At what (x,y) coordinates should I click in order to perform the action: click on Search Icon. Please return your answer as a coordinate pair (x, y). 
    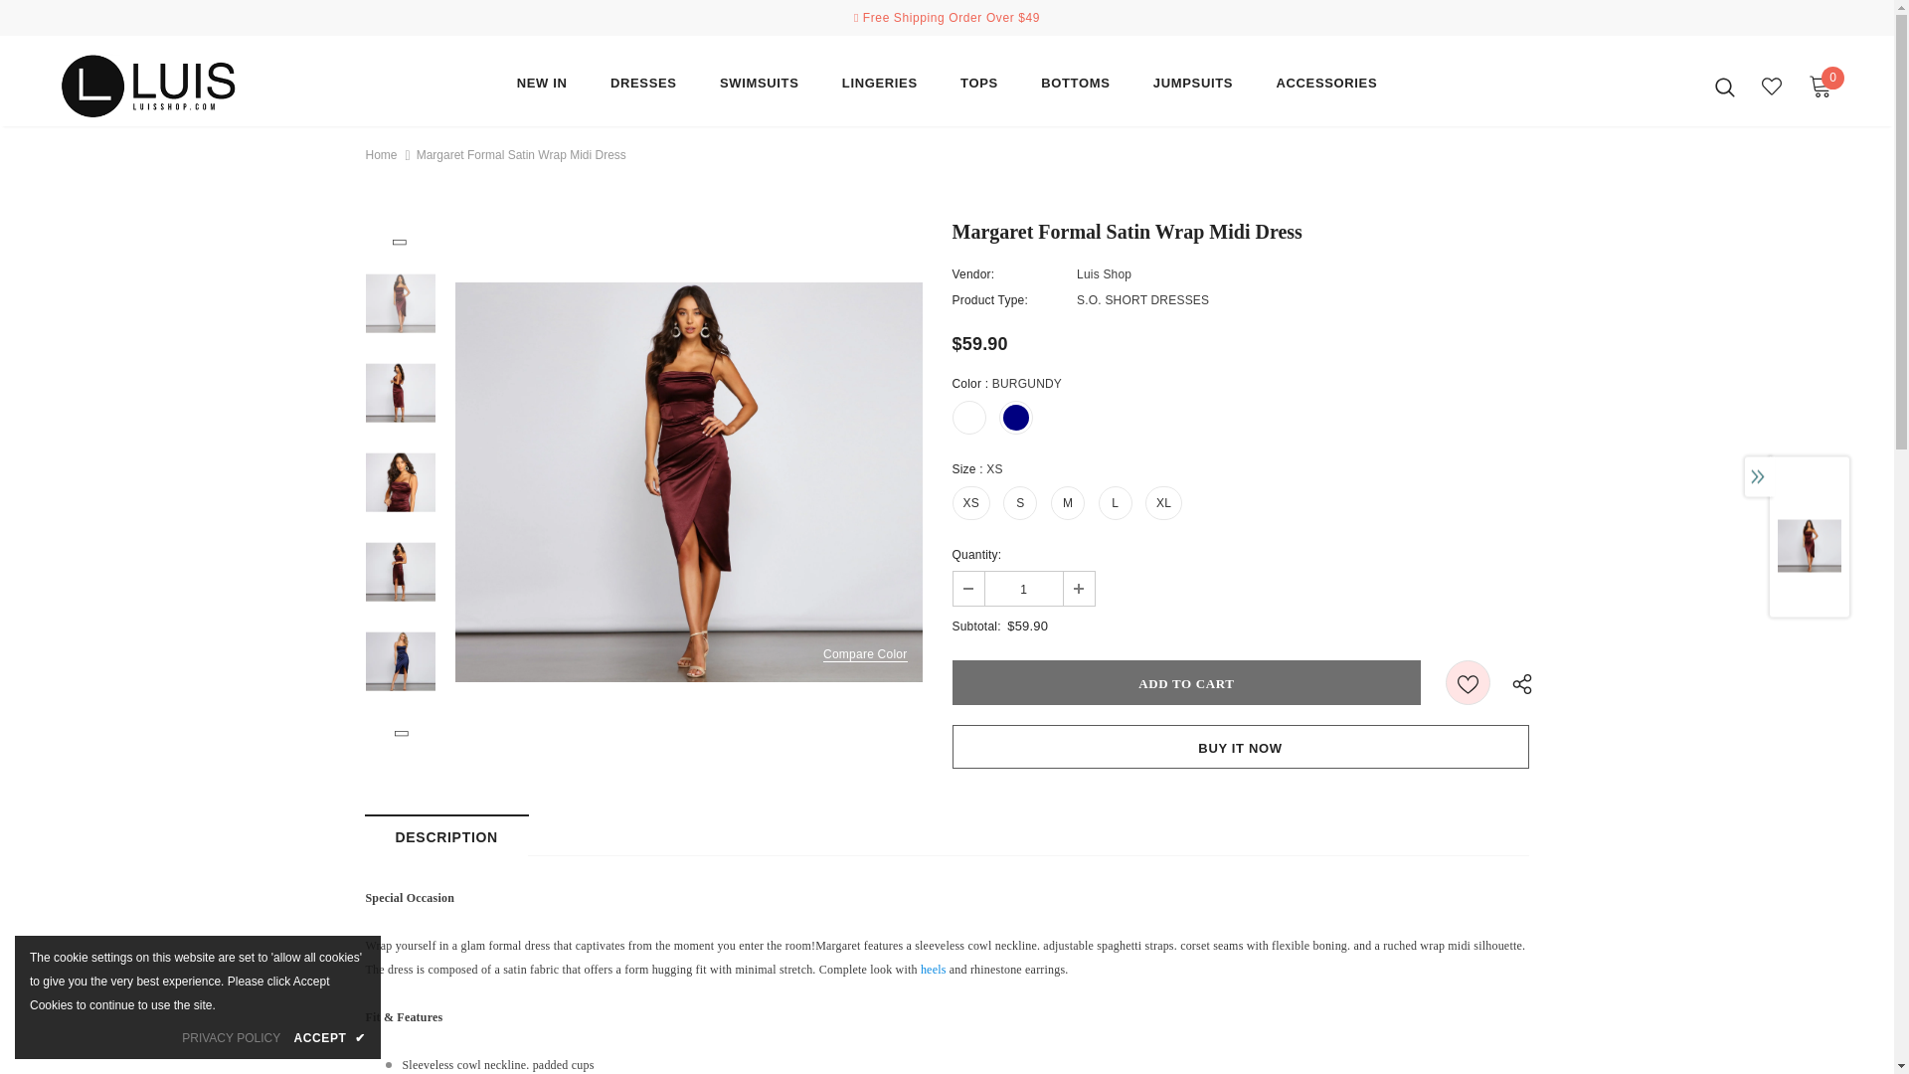
    Looking at the image, I should click on (1724, 86).